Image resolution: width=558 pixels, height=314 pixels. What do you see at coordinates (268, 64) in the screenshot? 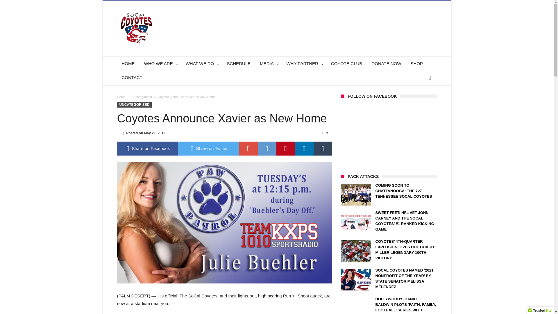
I see `MEDIA` at bounding box center [268, 64].